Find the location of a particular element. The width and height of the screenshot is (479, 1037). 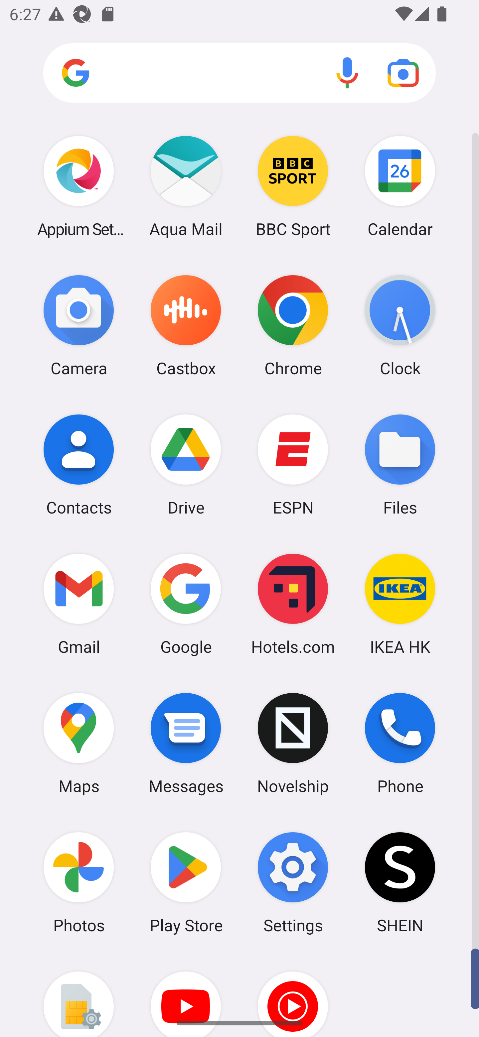

Calendar is located at coordinates (400, 186).